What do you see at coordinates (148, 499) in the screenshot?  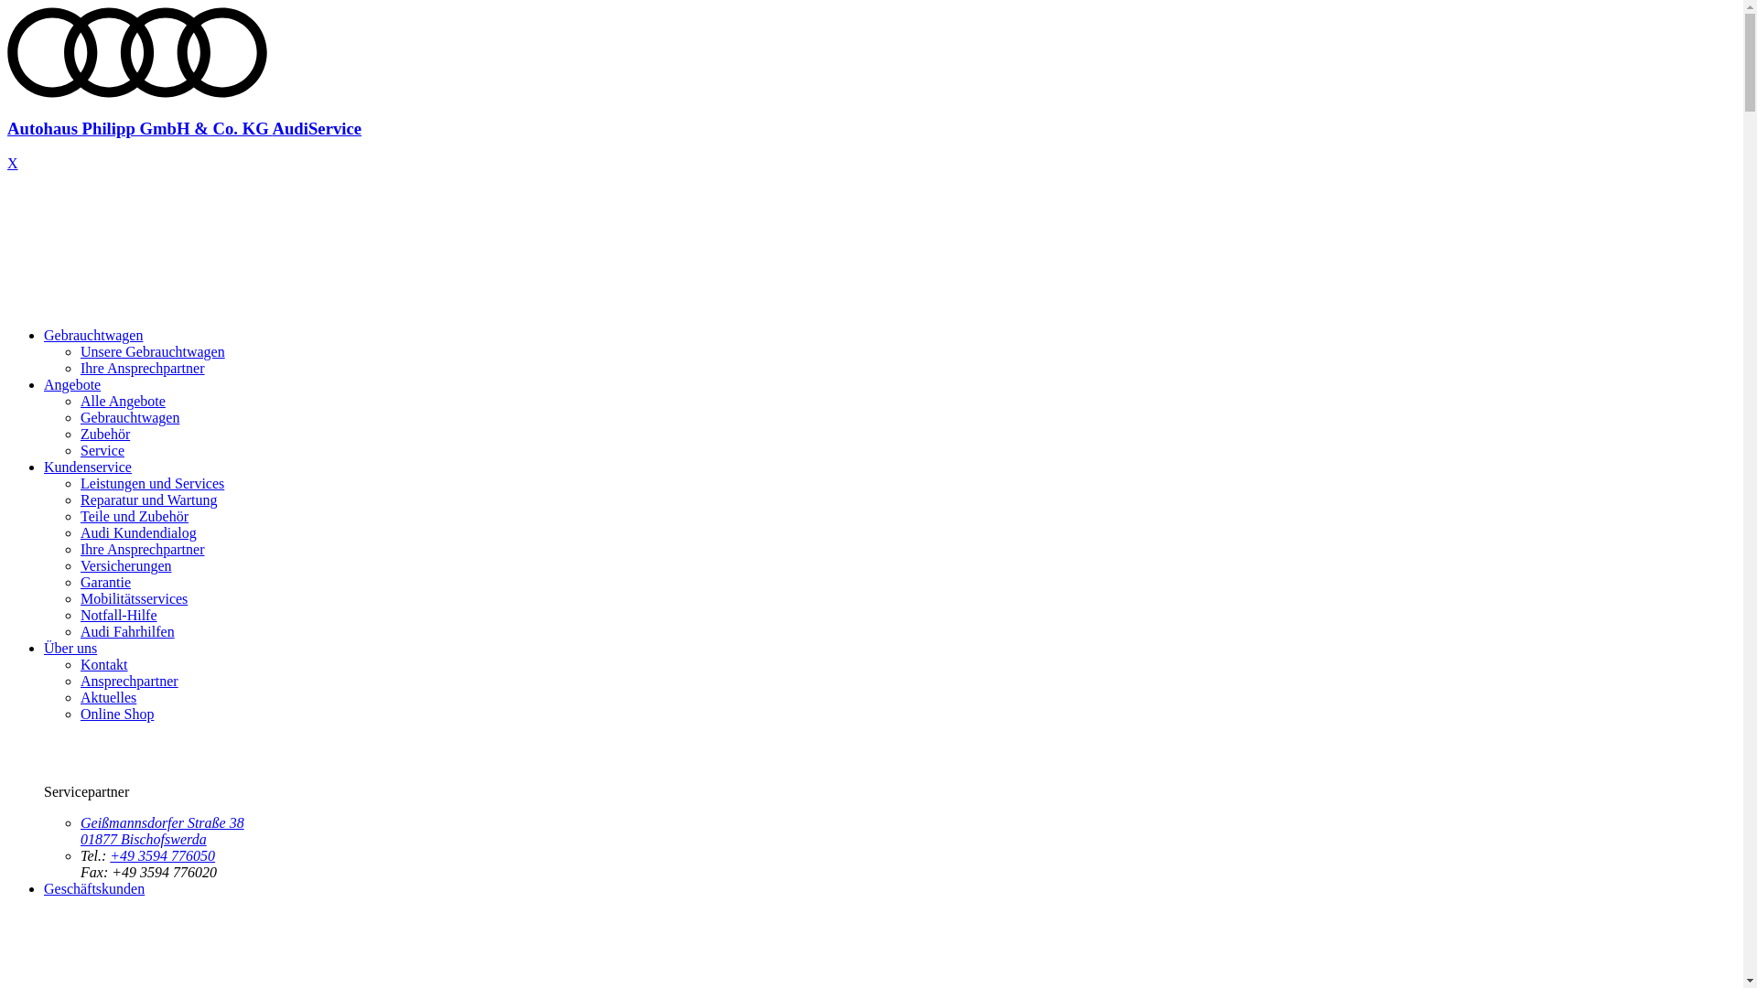 I see `Reparatur und Wartung` at bounding box center [148, 499].